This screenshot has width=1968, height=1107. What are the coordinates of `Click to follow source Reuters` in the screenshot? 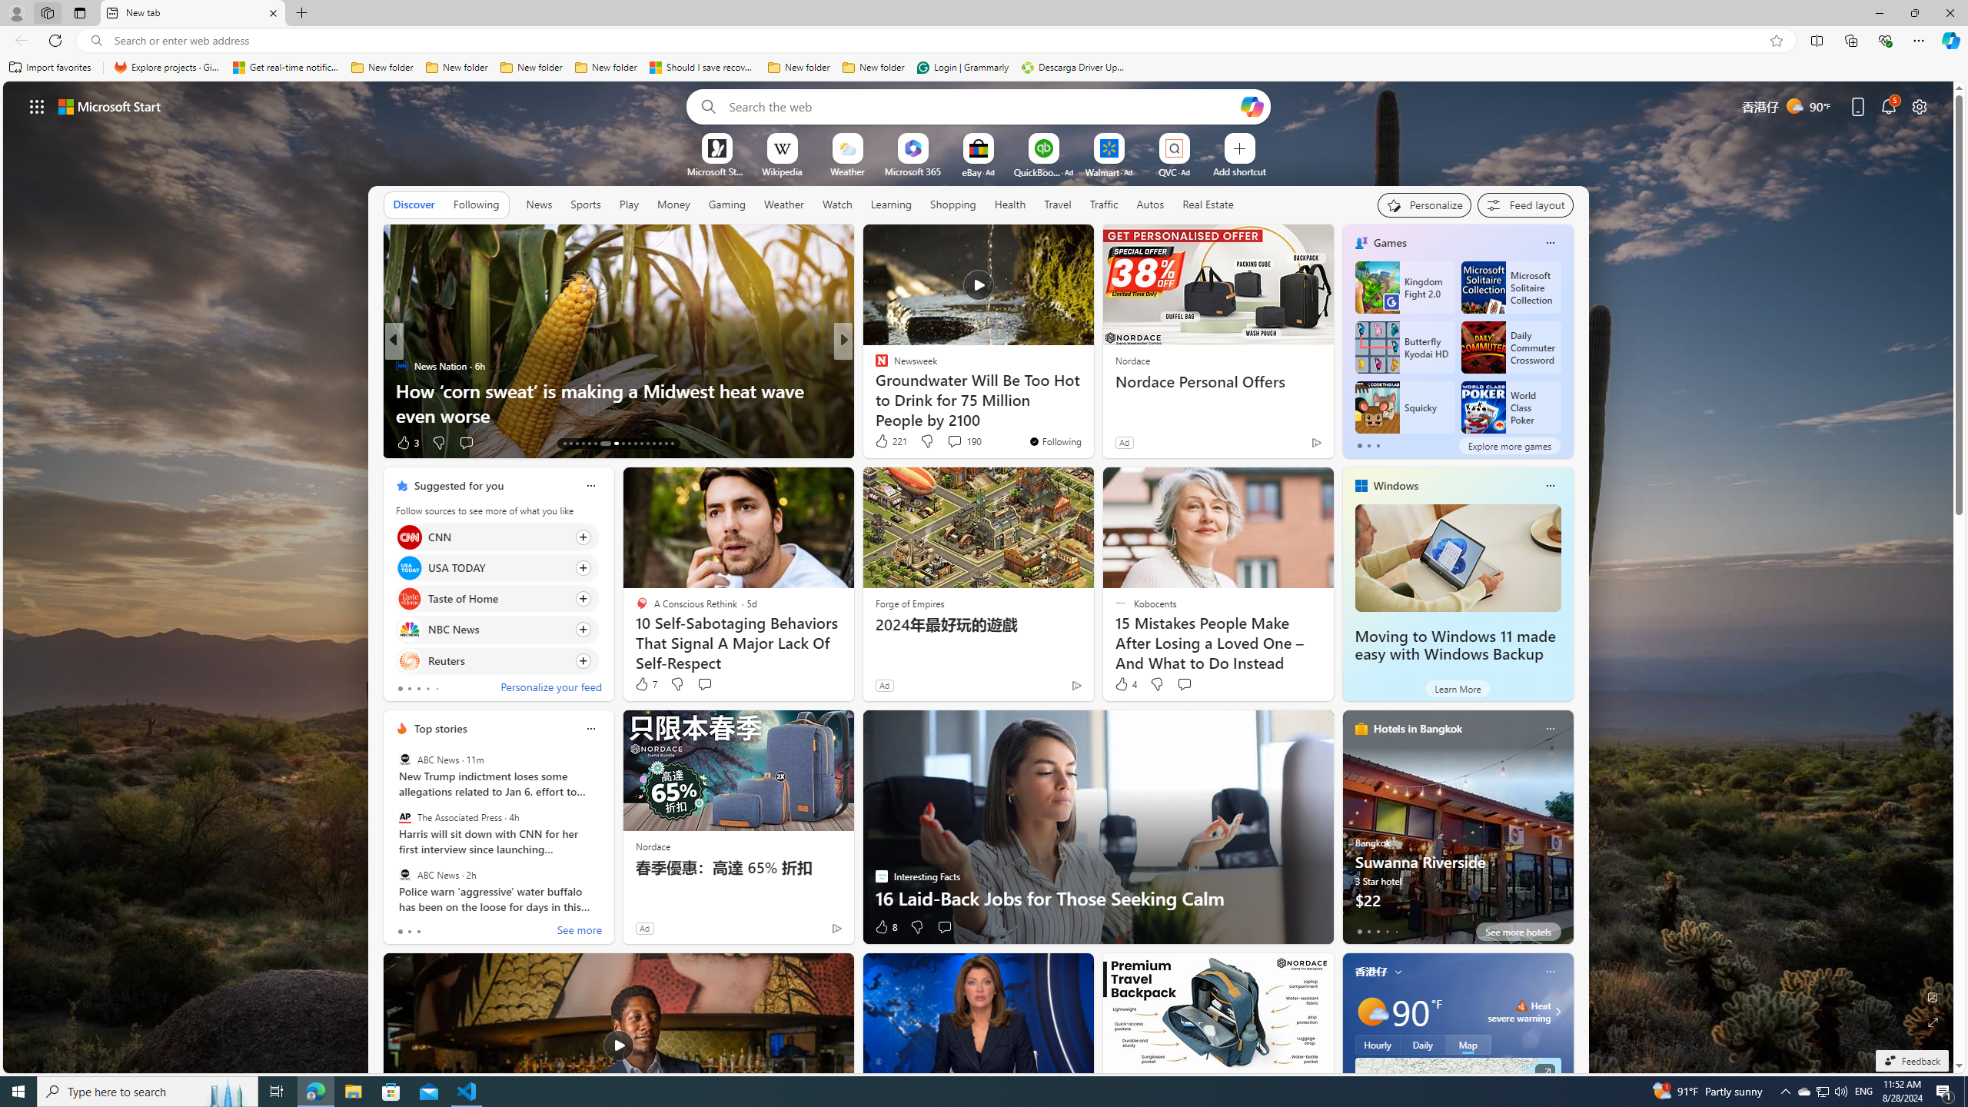 It's located at (497, 660).